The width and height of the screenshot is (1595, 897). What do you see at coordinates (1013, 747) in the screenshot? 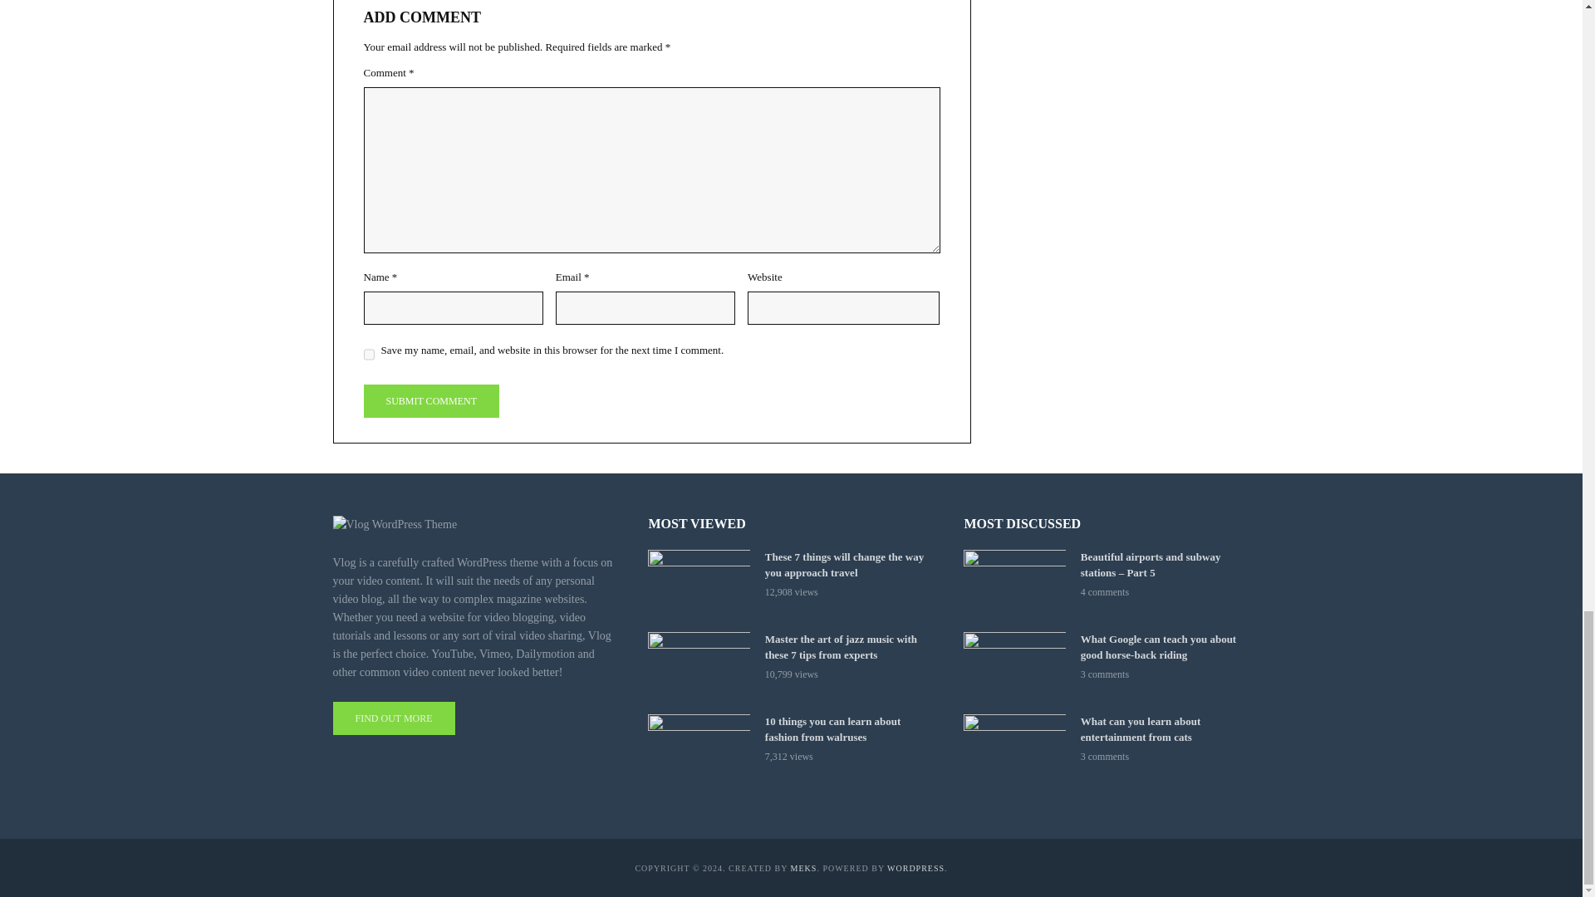
I see `What can you learn about entertainment from cats` at bounding box center [1013, 747].